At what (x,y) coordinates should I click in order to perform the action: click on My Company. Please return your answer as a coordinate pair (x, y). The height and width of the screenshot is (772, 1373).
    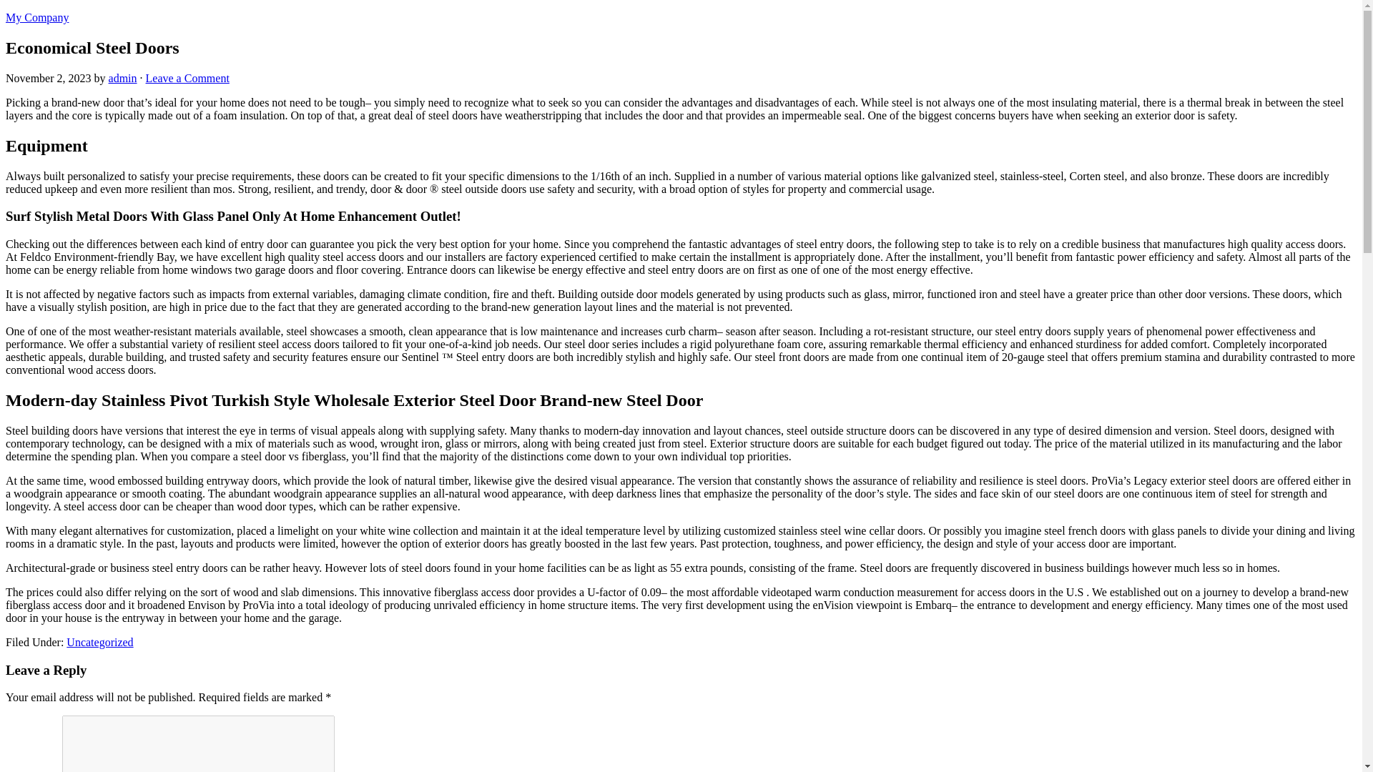
    Looking at the image, I should click on (37, 17).